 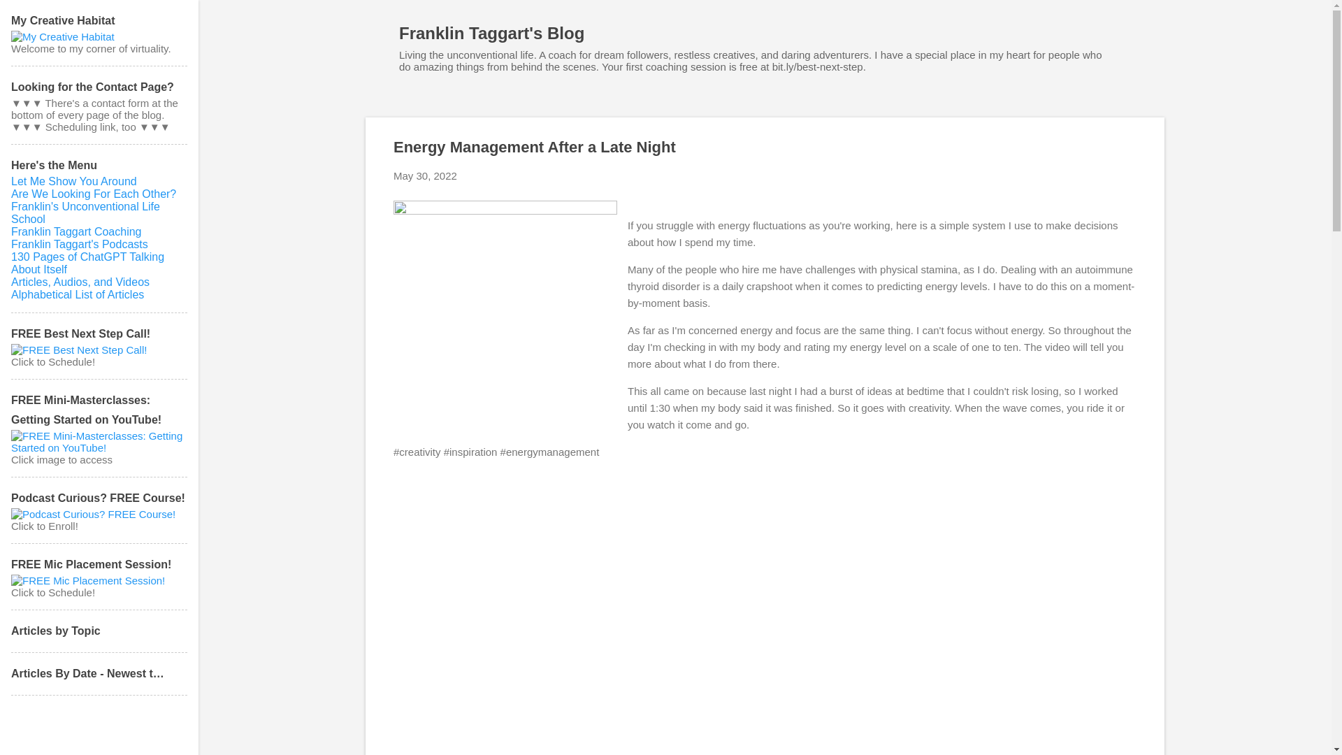 What do you see at coordinates (93, 194) in the screenshot?
I see `Are We Looking For Each Other?` at bounding box center [93, 194].